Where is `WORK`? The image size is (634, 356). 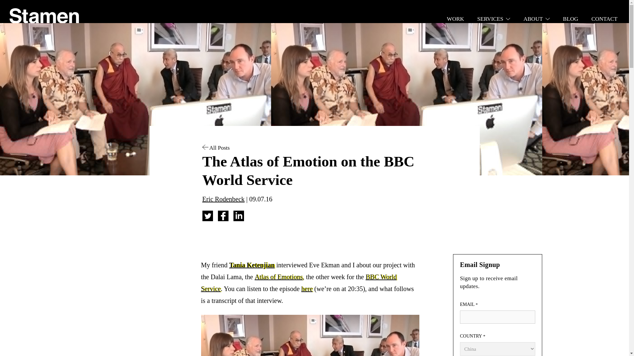 WORK is located at coordinates (455, 19).